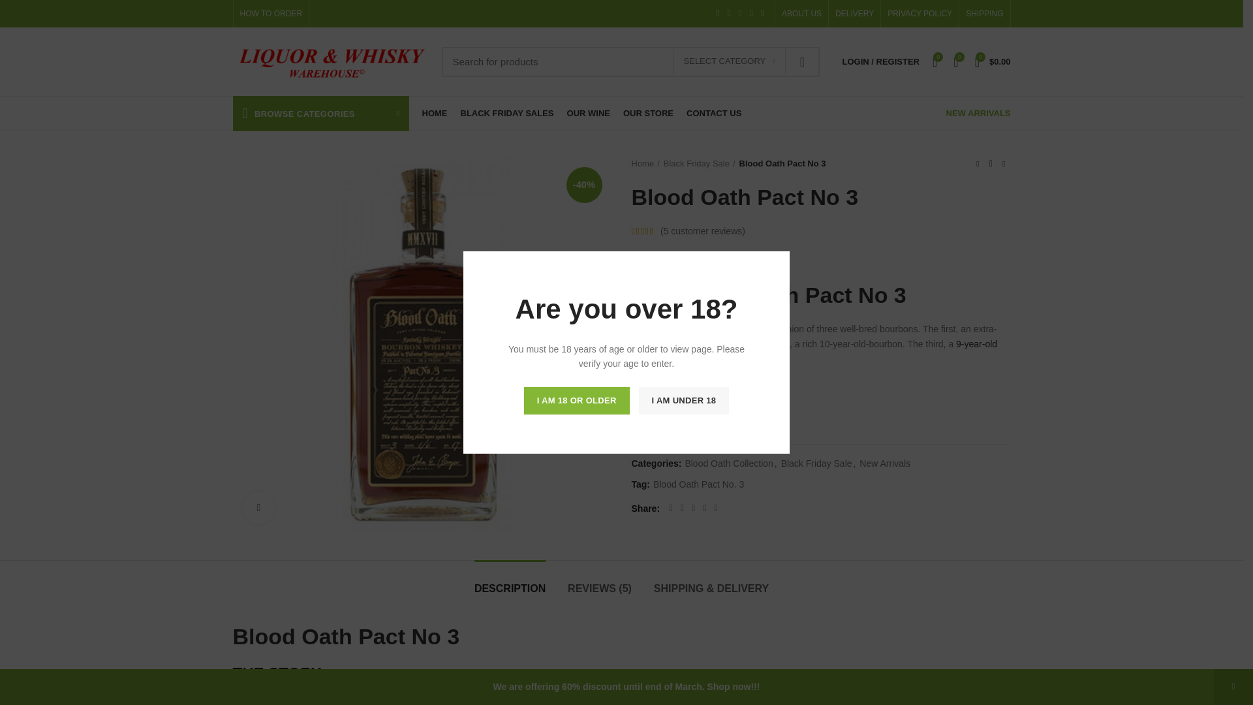 The image size is (1253, 705). I want to click on Qty, so click(657, 392).